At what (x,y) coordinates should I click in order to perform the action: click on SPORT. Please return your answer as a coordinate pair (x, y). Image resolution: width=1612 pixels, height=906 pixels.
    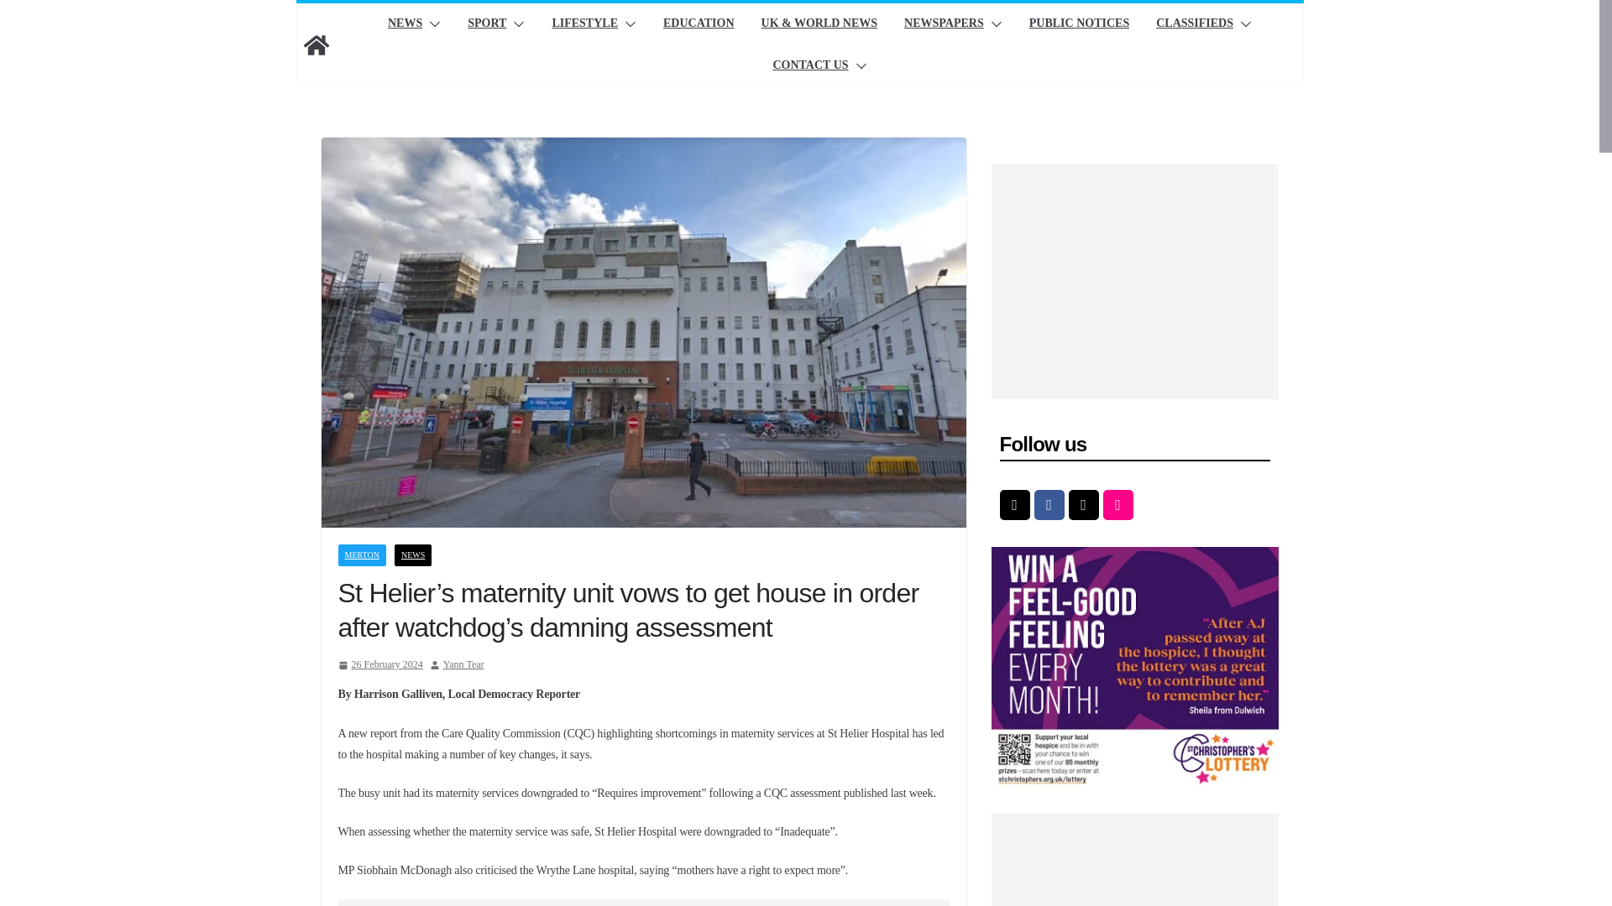
    Looking at the image, I should click on (486, 24).